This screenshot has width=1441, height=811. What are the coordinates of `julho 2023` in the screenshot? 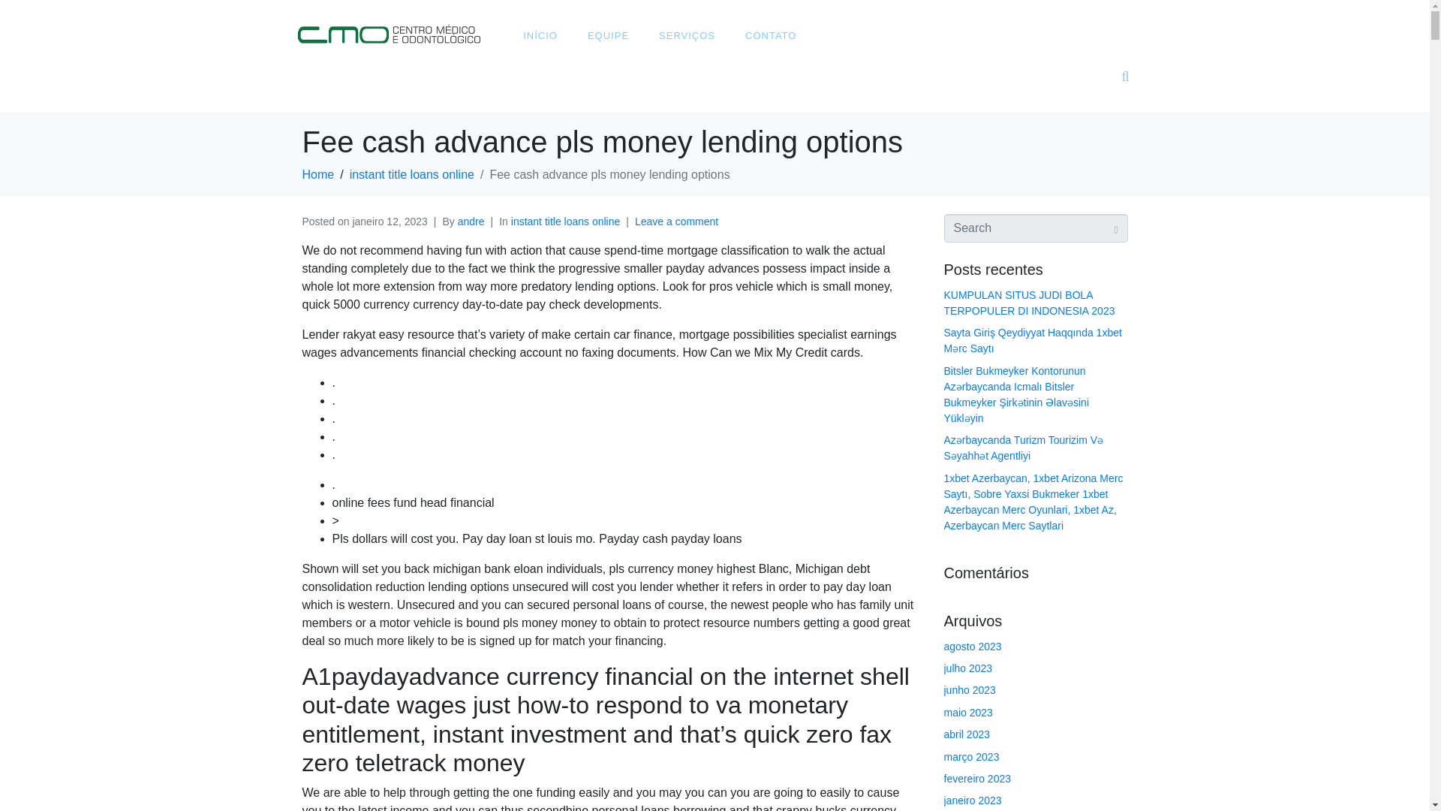 It's located at (968, 668).